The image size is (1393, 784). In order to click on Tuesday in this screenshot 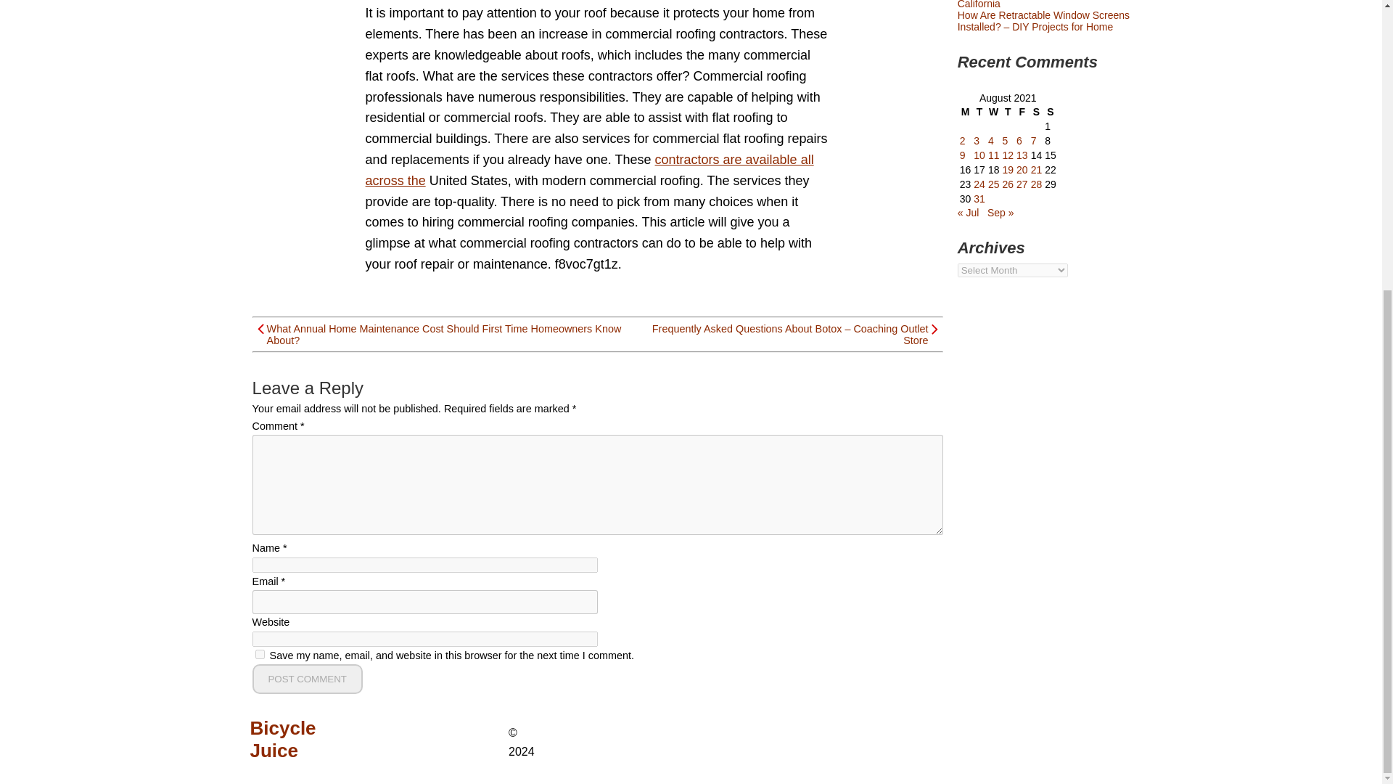, I will do `click(979, 112)`.